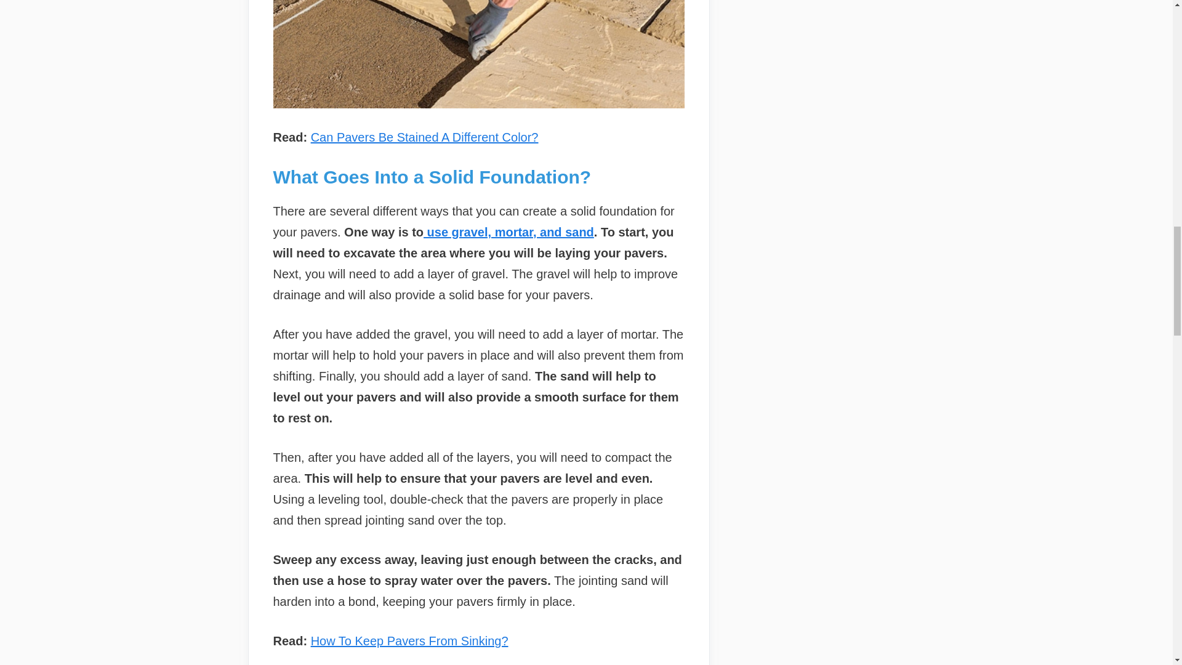  Describe the element at coordinates (425, 137) in the screenshot. I see `Can Pavers Be Stained A Different Color?` at that location.